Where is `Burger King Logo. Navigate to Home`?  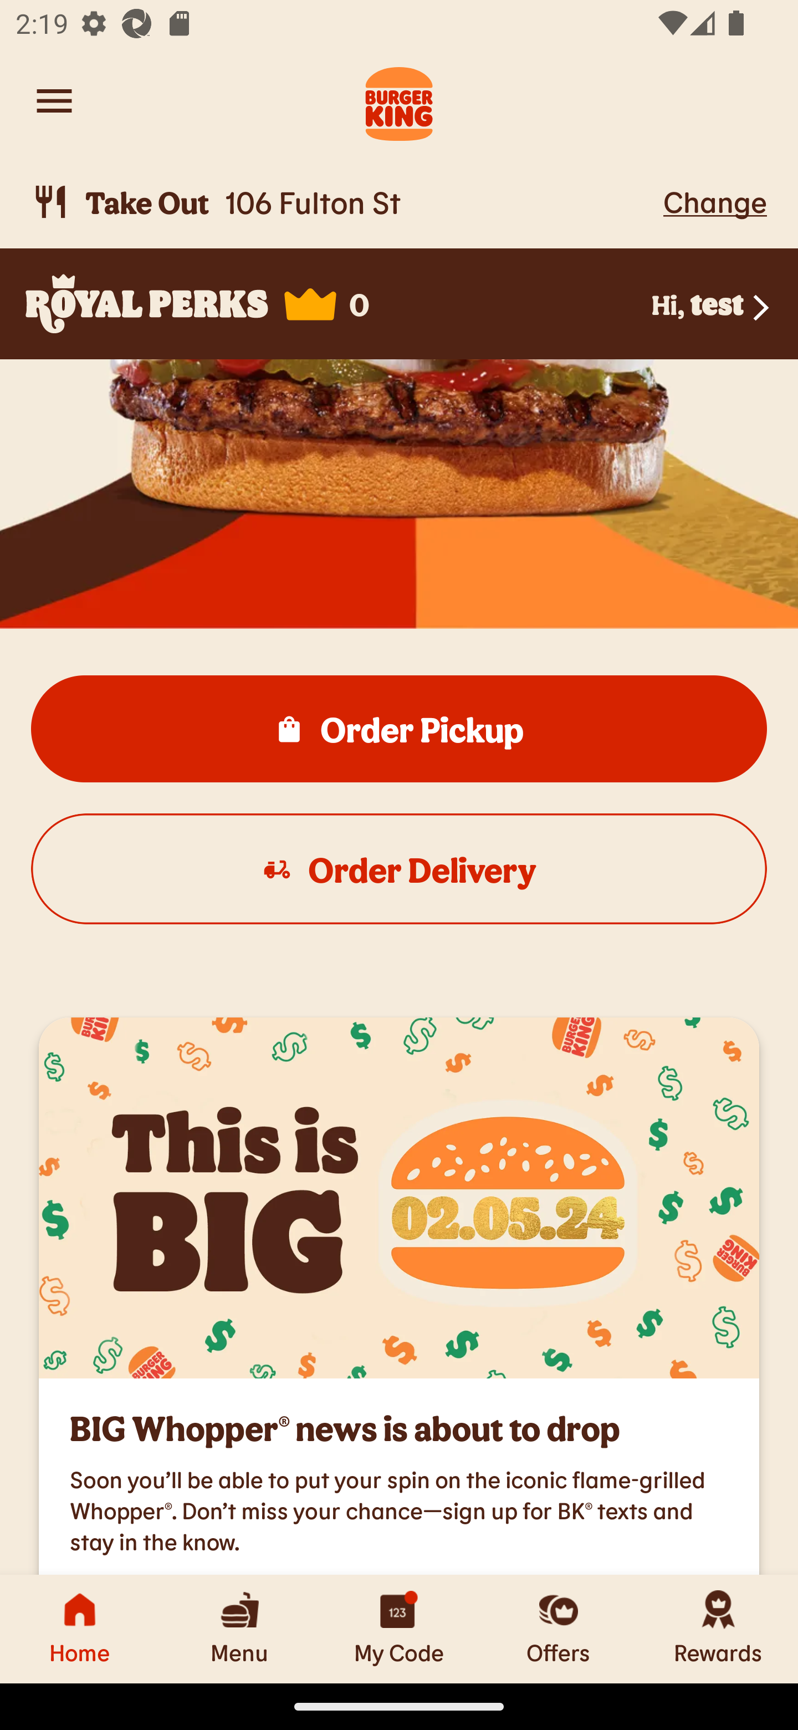 Burger King Logo. Navigate to Home is located at coordinates (399, 101).